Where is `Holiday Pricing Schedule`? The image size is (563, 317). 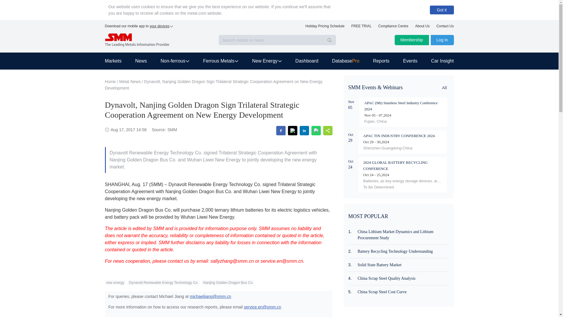
Holiday Pricing Schedule is located at coordinates (325, 28).